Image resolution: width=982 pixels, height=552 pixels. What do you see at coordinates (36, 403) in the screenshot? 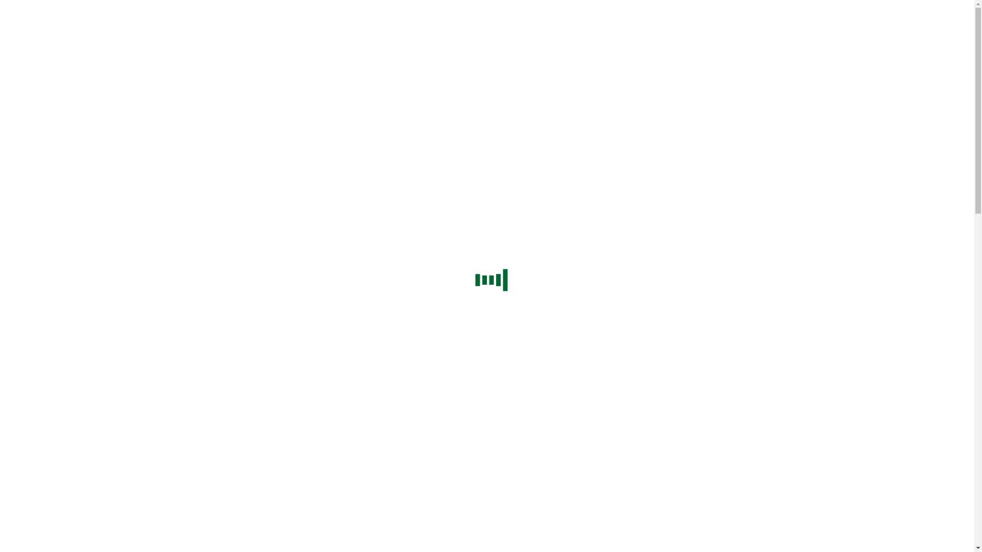
I see `+375 17 388-44-22` at bounding box center [36, 403].